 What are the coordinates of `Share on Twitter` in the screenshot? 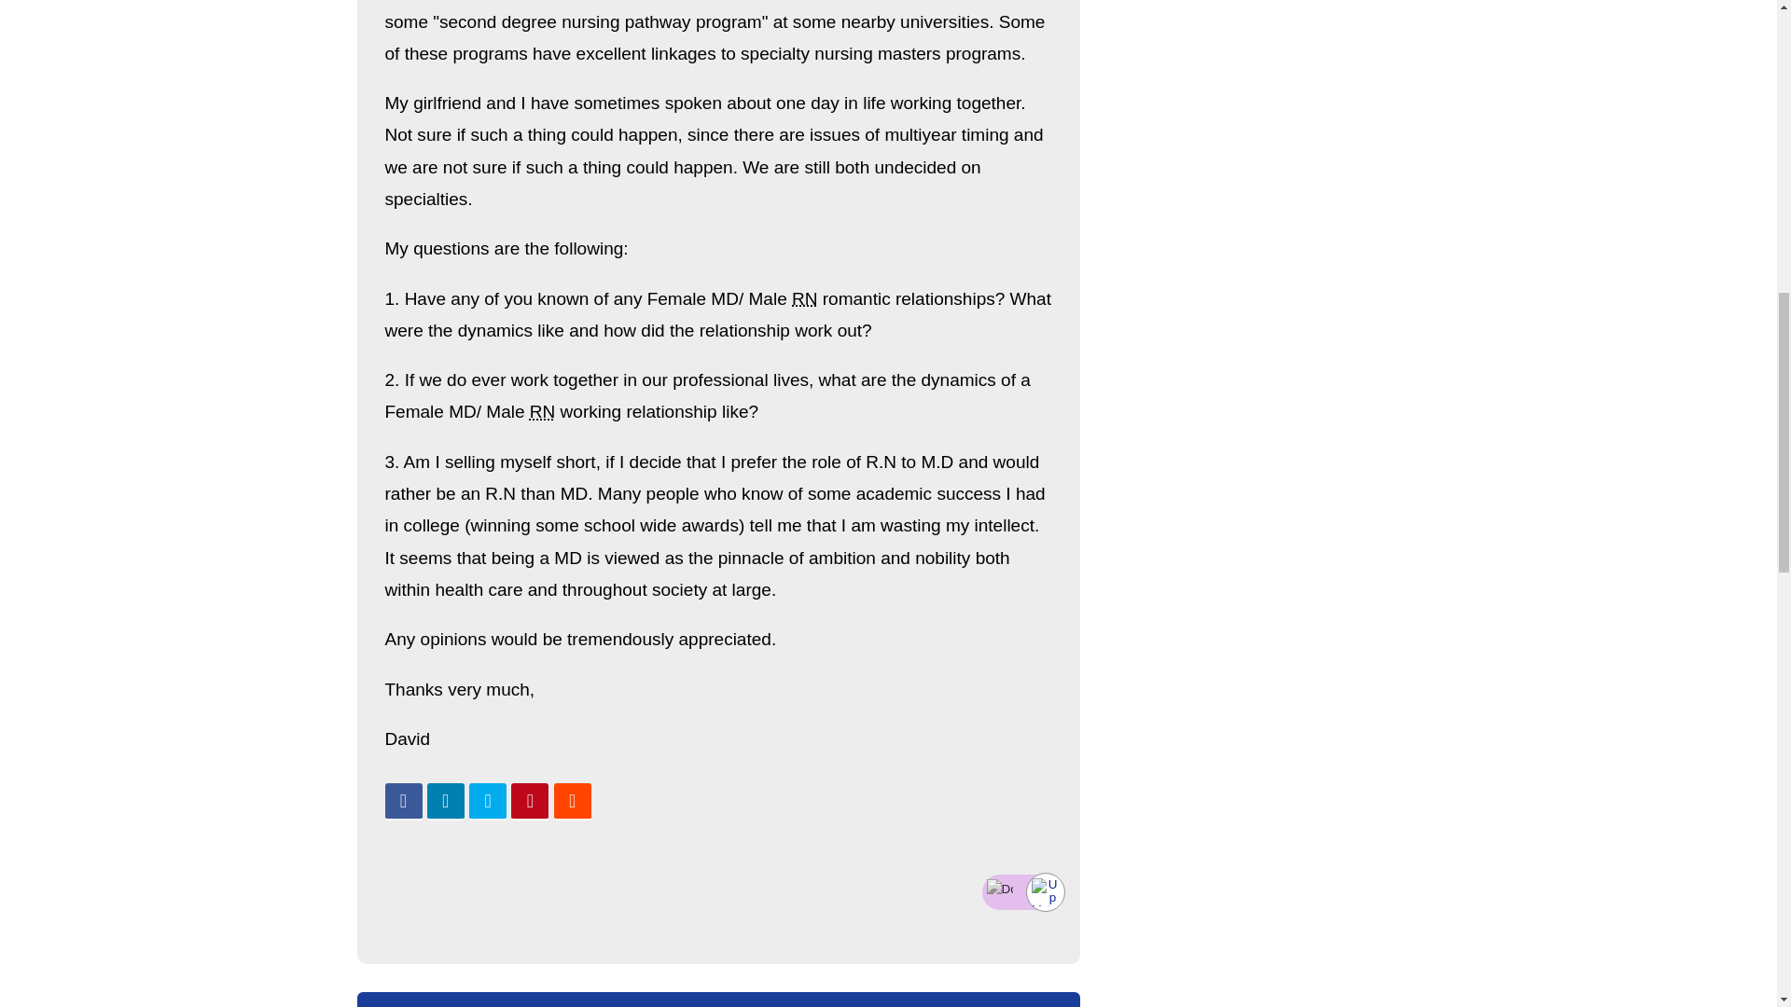 It's located at (488, 802).